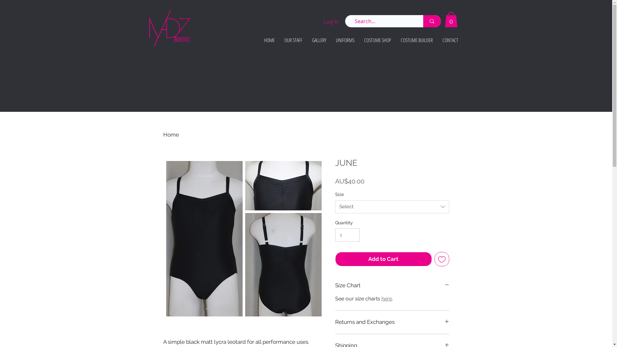 Image resolution: width=617 pixels, height=347 pixels. I want to click on GALLERY, so click(319, 40).